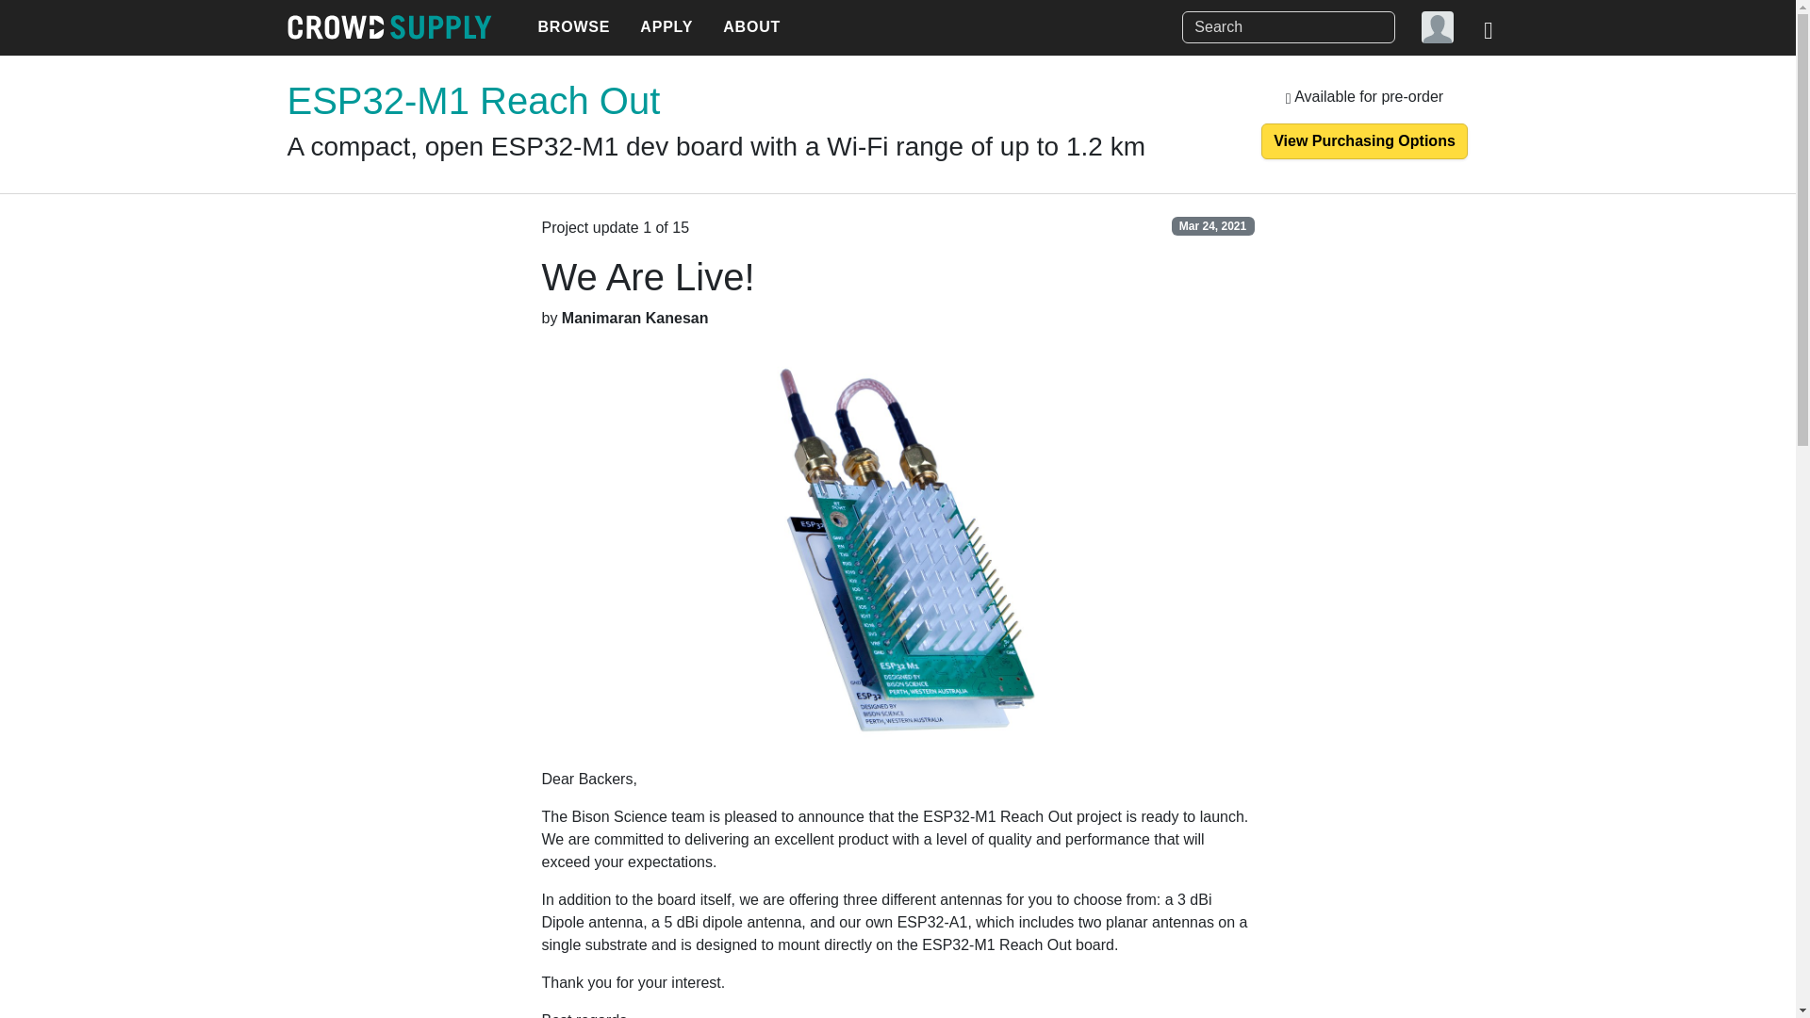  What do you see at coordinates (751, 27) in the screenshot?
I see `ABOUT` at bounding box center [751, 27].